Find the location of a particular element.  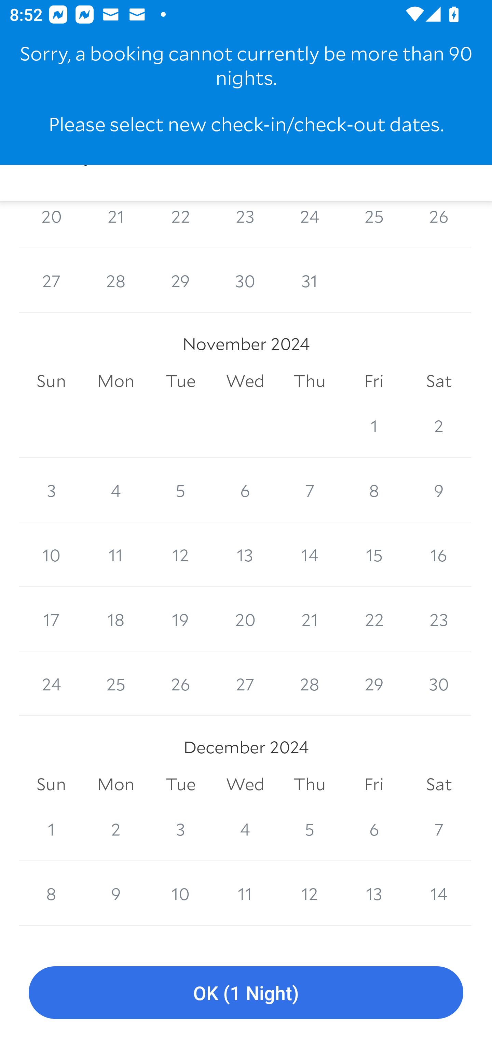

Mon is located at coordinates (115, 381).